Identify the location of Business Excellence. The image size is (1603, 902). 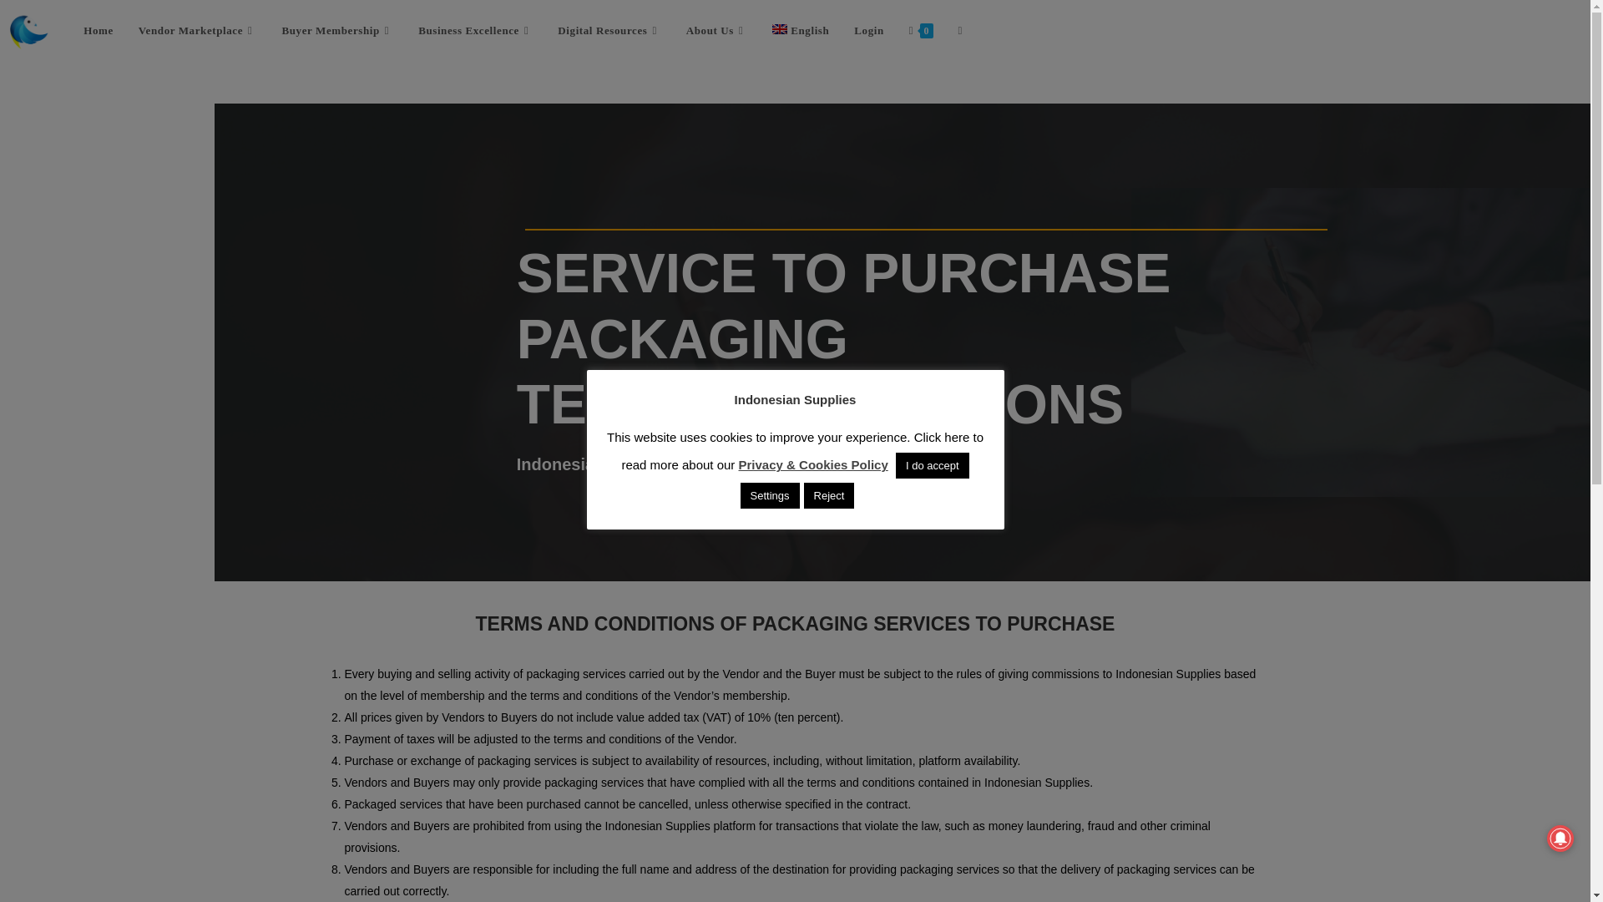
(474, 31).